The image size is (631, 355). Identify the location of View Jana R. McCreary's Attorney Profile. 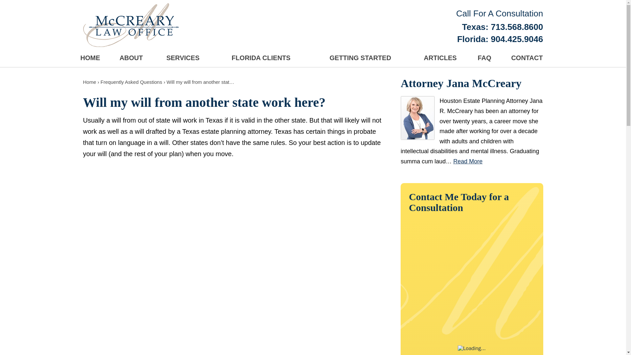
(468, 161).